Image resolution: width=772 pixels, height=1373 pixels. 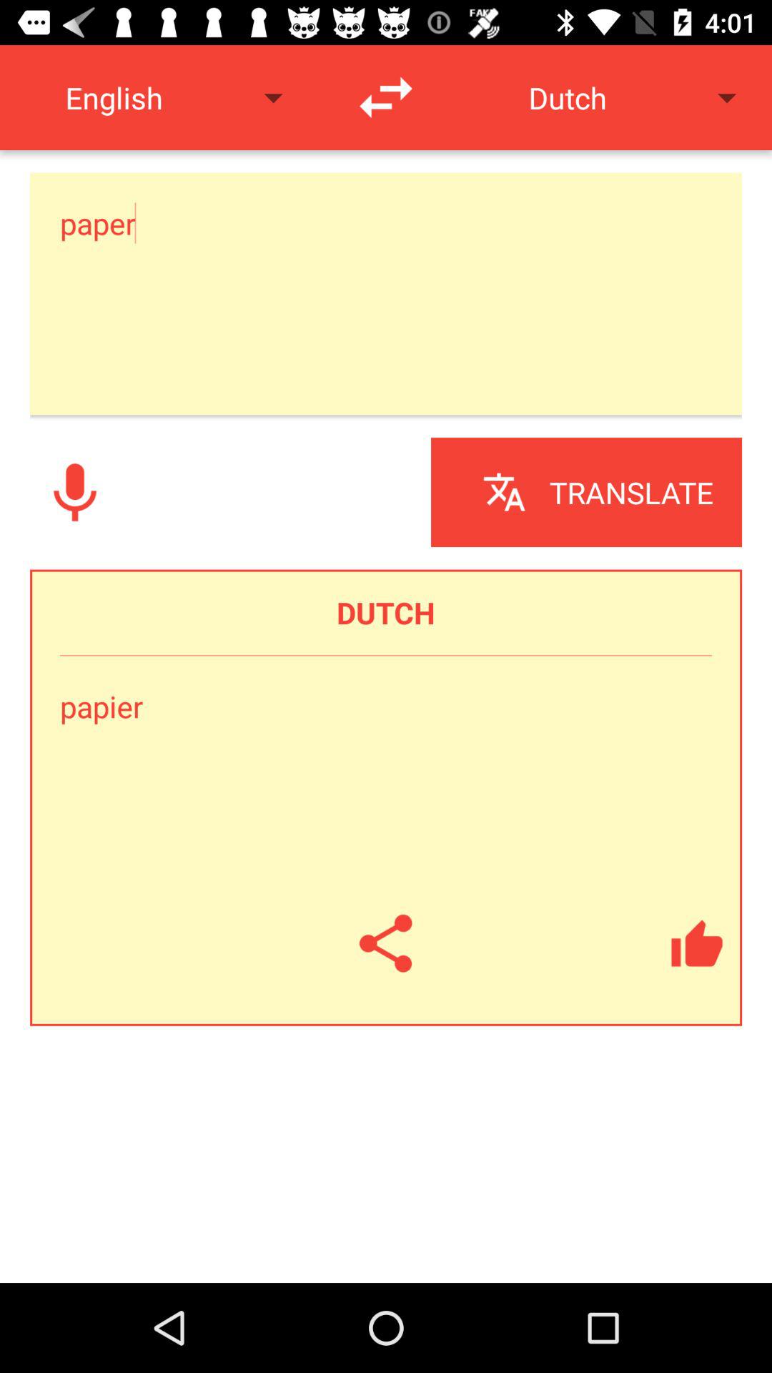 What do you see at coordinates (386, 943) in the screenshot?
I see `share` at bounding box center [386, 943].